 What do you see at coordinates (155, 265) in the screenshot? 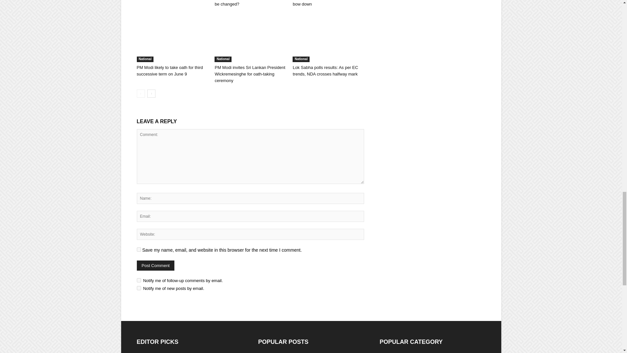
I see `Post Comment` at bounding box center [155, 265].